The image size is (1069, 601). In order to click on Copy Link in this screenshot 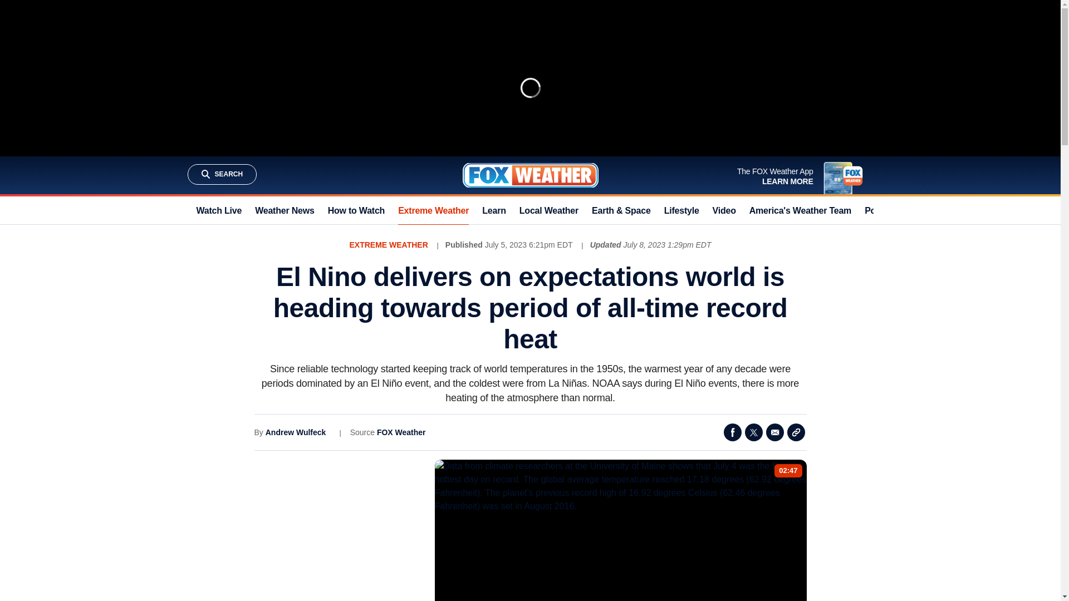, I will do `click(796, 432)`.